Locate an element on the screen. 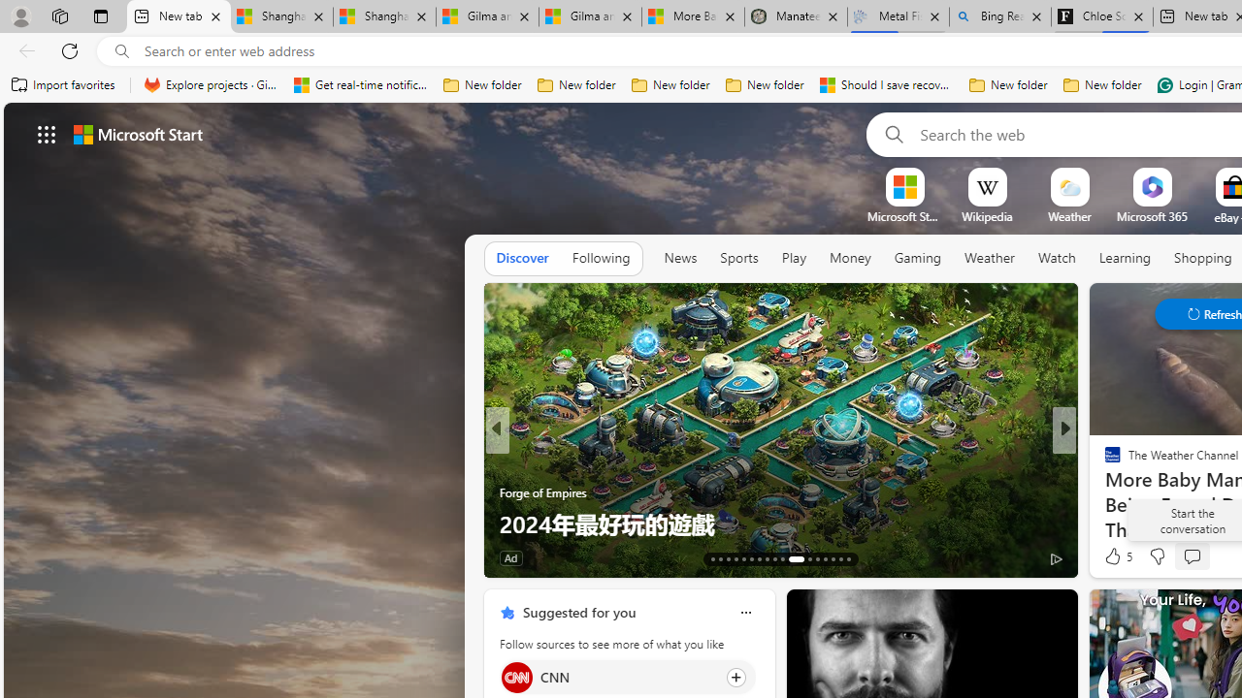  AutomationID: tab-25 is located at coordinates (817, 558).